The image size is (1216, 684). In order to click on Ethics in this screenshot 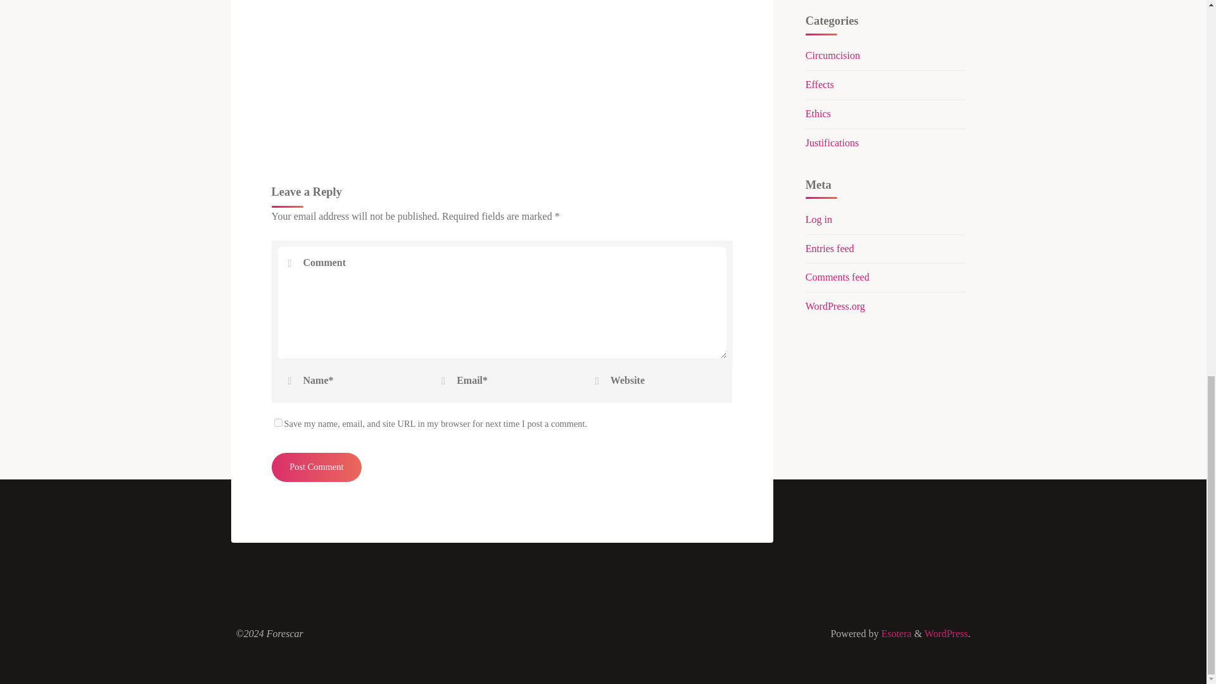, I will do `click(818, 113)`.